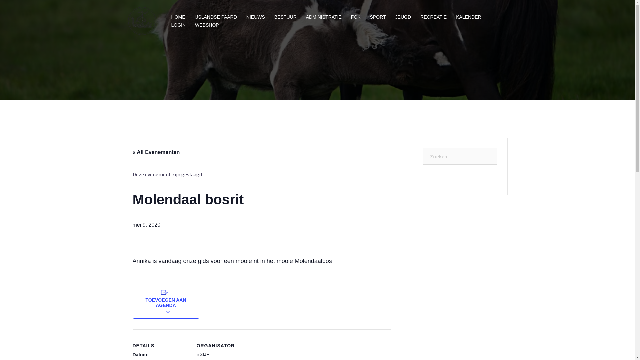  What do you see at coordinates (207, 25) in the screenshot?
I see `WEBSHOP` at bounding box center [207, 25].